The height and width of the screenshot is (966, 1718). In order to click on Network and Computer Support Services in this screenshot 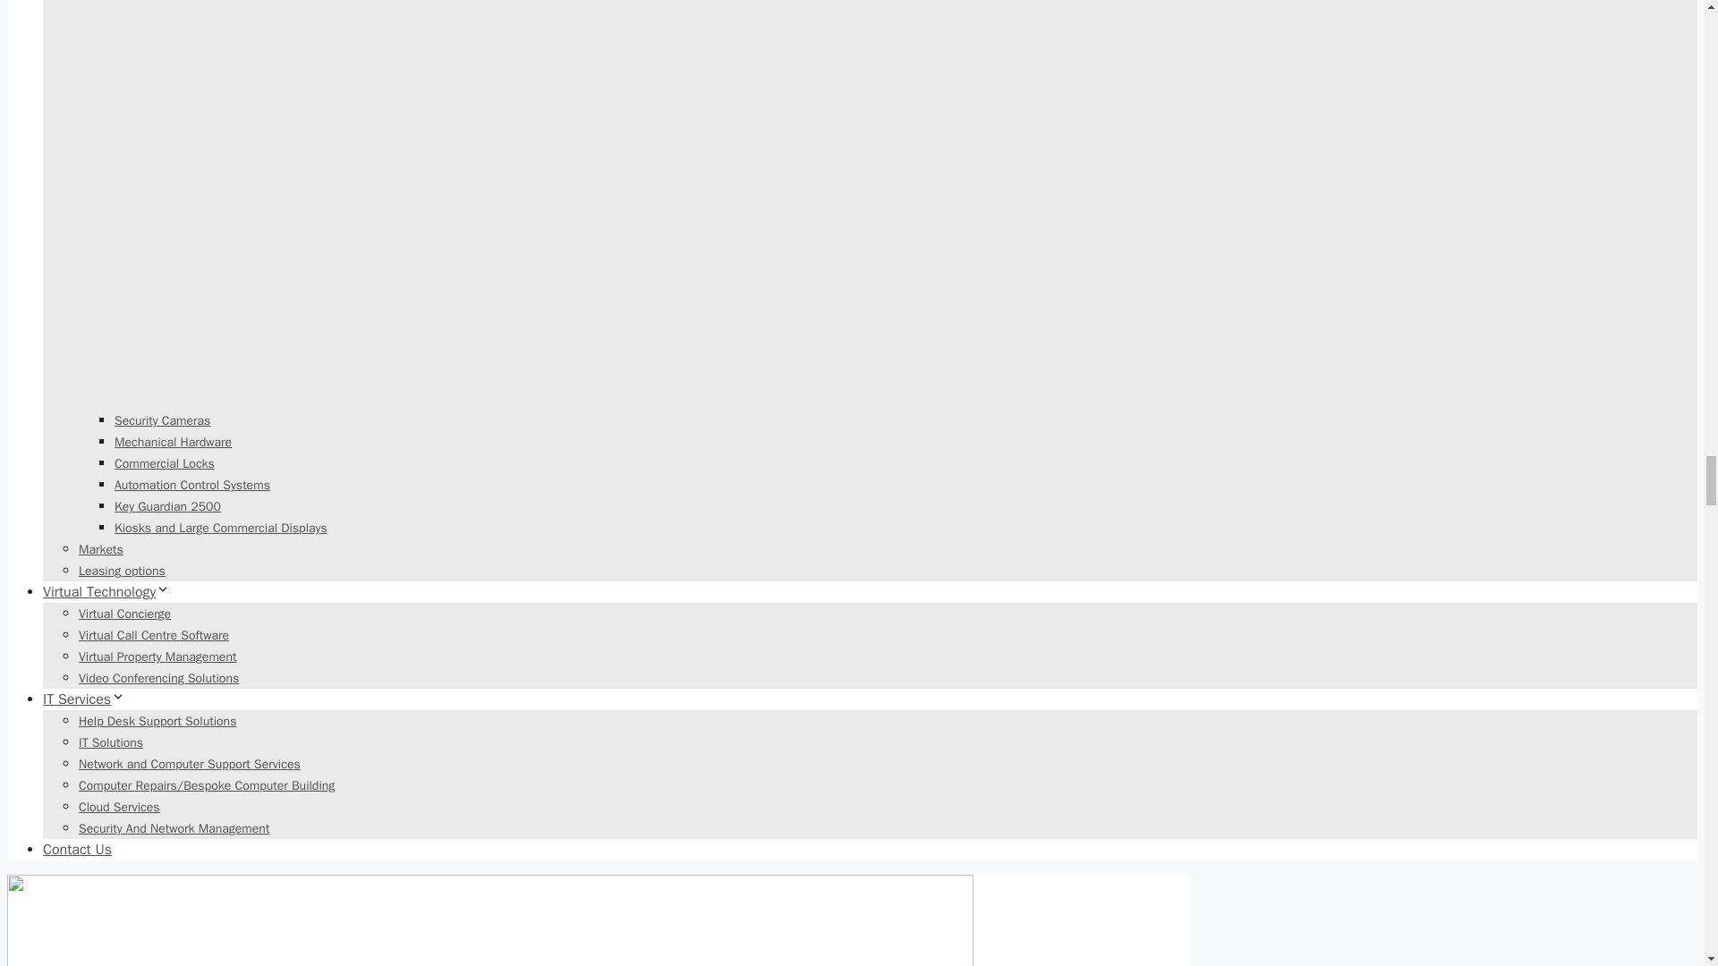, I will do `click(190, 764)`.